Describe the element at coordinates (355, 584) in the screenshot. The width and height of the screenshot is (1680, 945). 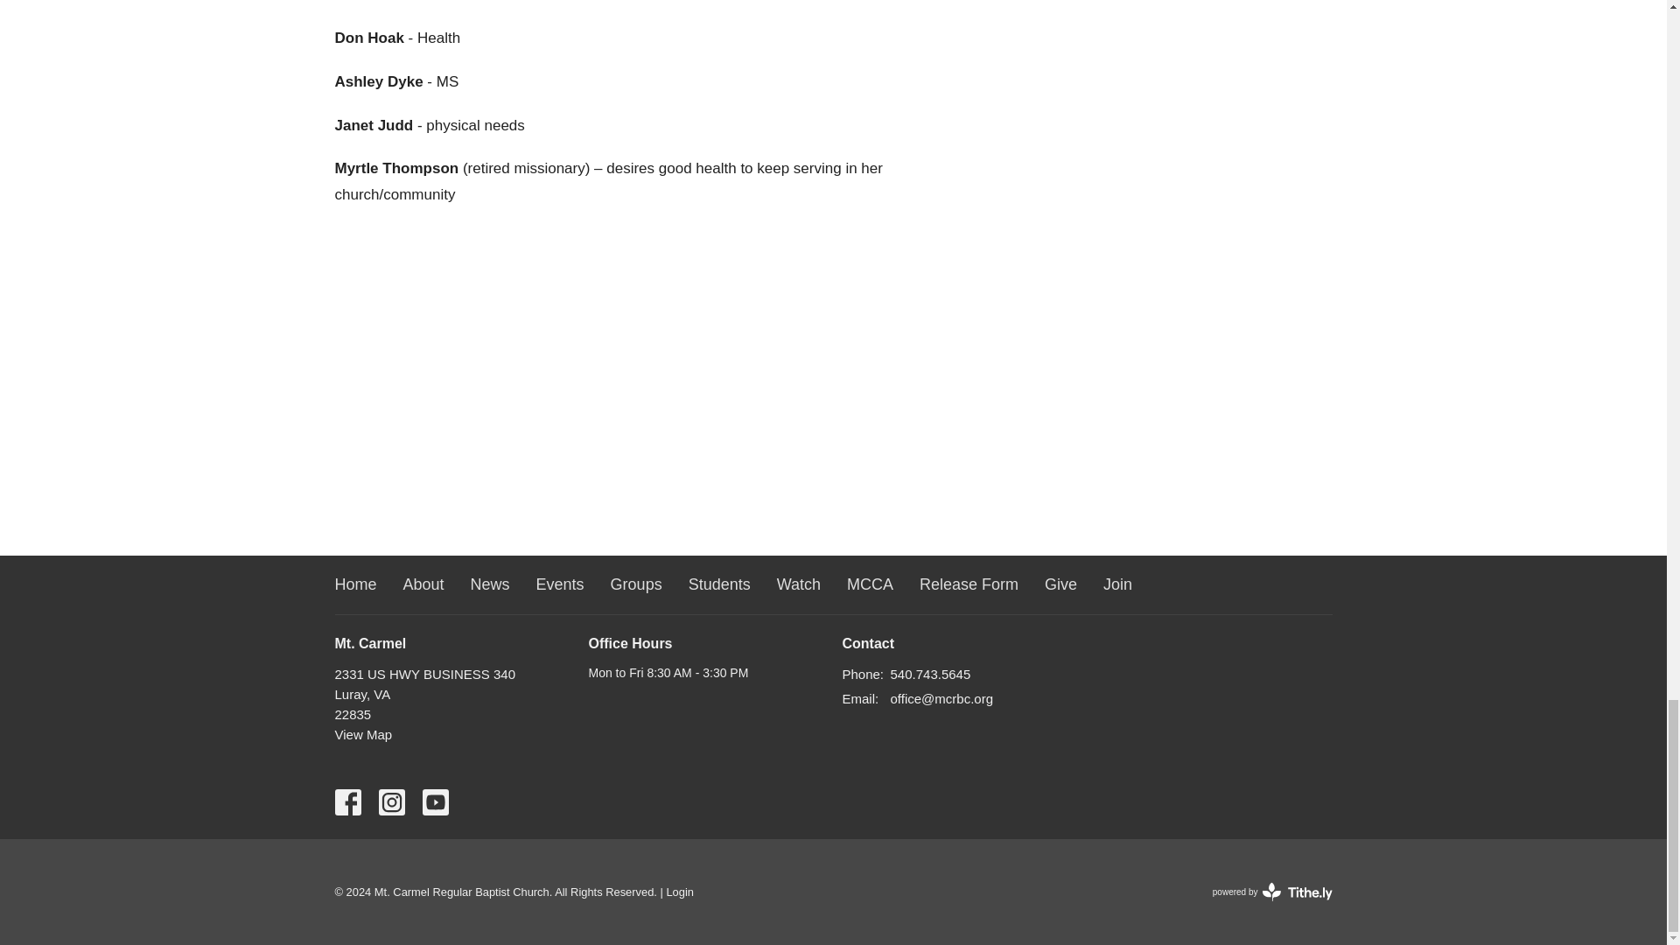
I see `Home` at that location.